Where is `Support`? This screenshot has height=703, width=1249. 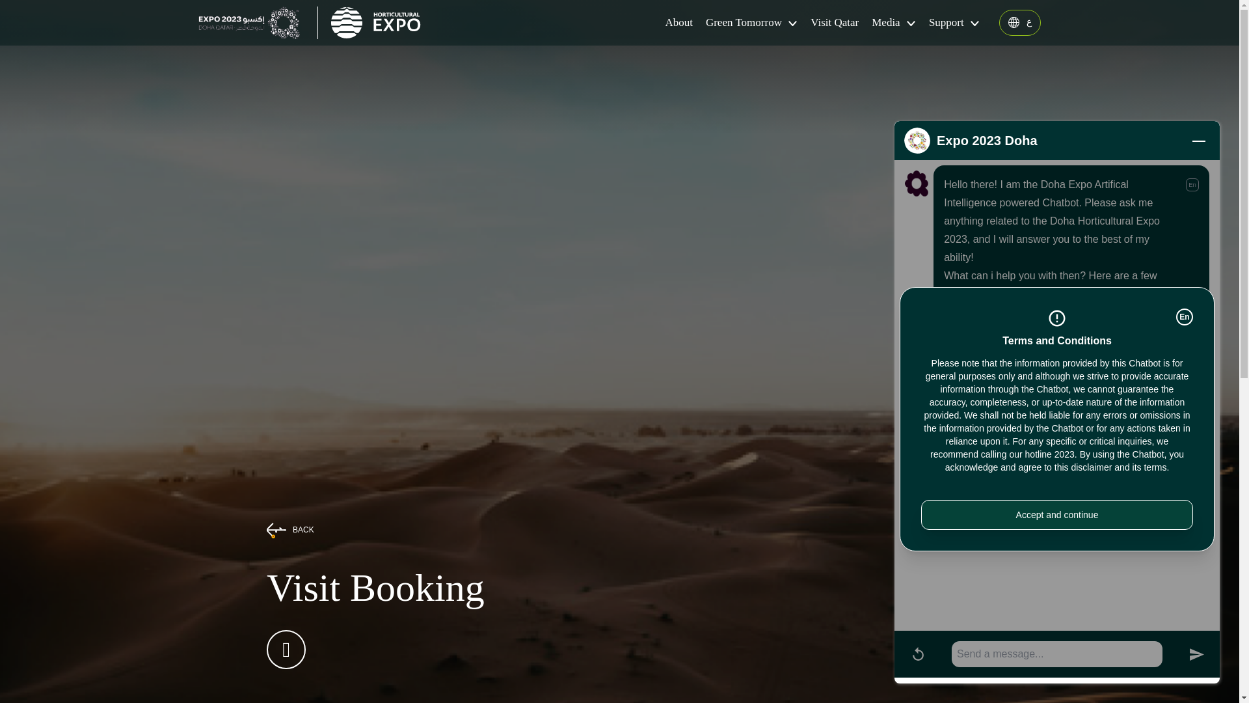 Support is located at coordinates (954, 22).